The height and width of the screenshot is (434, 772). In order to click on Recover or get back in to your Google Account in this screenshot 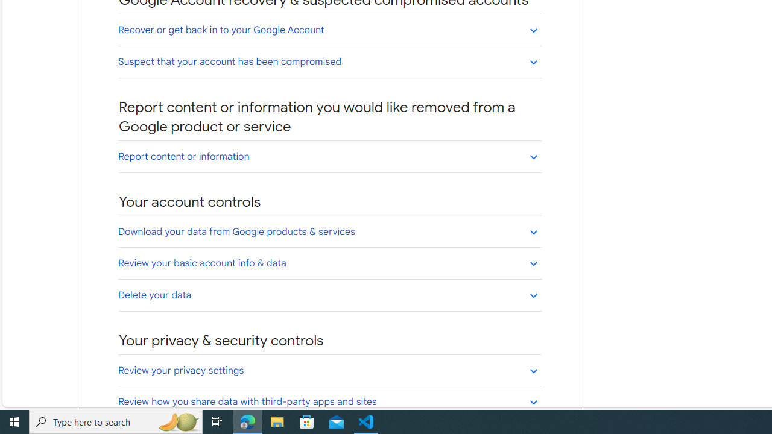, I will do `click(329, 30)`.